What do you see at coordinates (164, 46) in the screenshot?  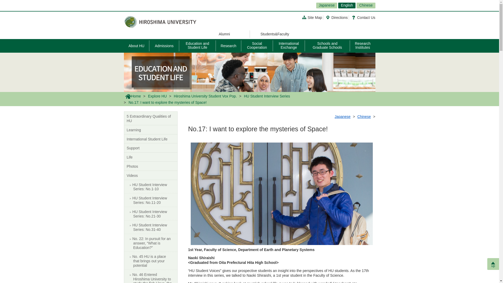 I see `Admissions` at bounding box center [164, 46].